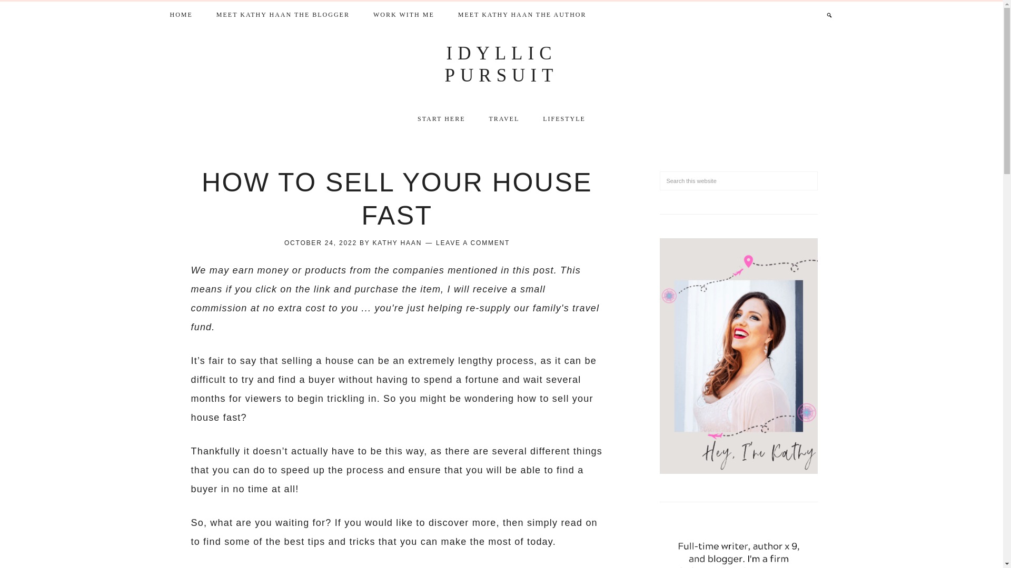  Describe the element at coordinates (403, 13) in the screenshot. I see `WORK WITH ME` at that location.